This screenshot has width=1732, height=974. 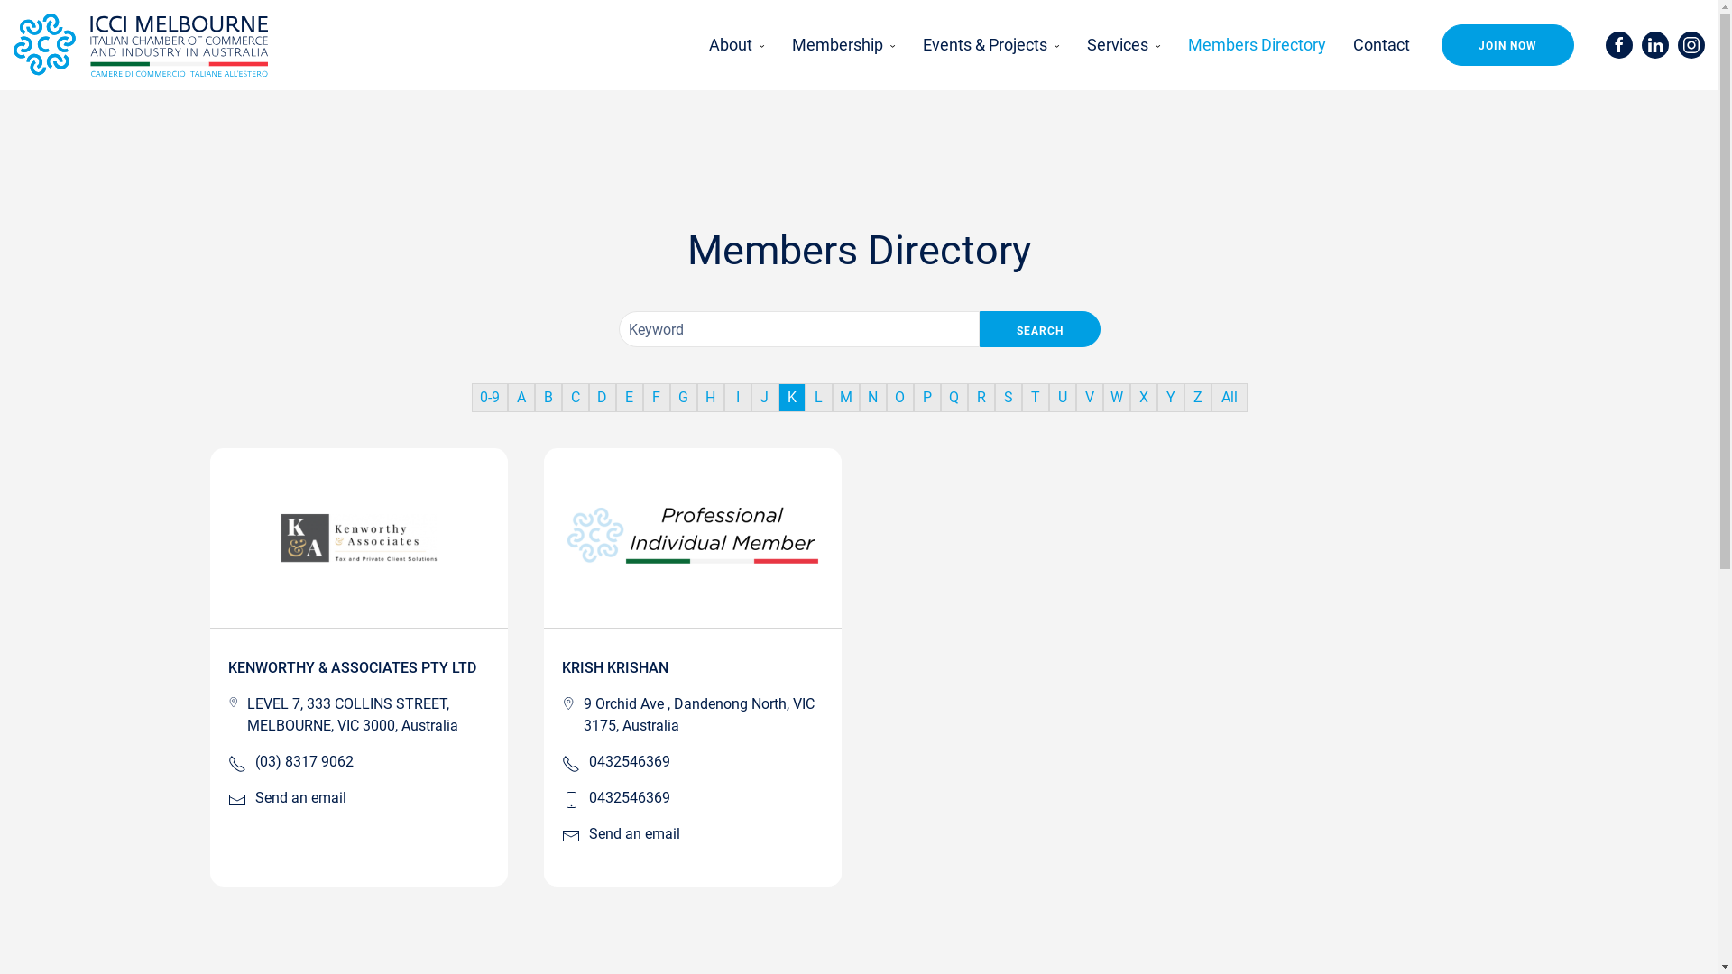 I want to click on I, so click(x=737, y=398).